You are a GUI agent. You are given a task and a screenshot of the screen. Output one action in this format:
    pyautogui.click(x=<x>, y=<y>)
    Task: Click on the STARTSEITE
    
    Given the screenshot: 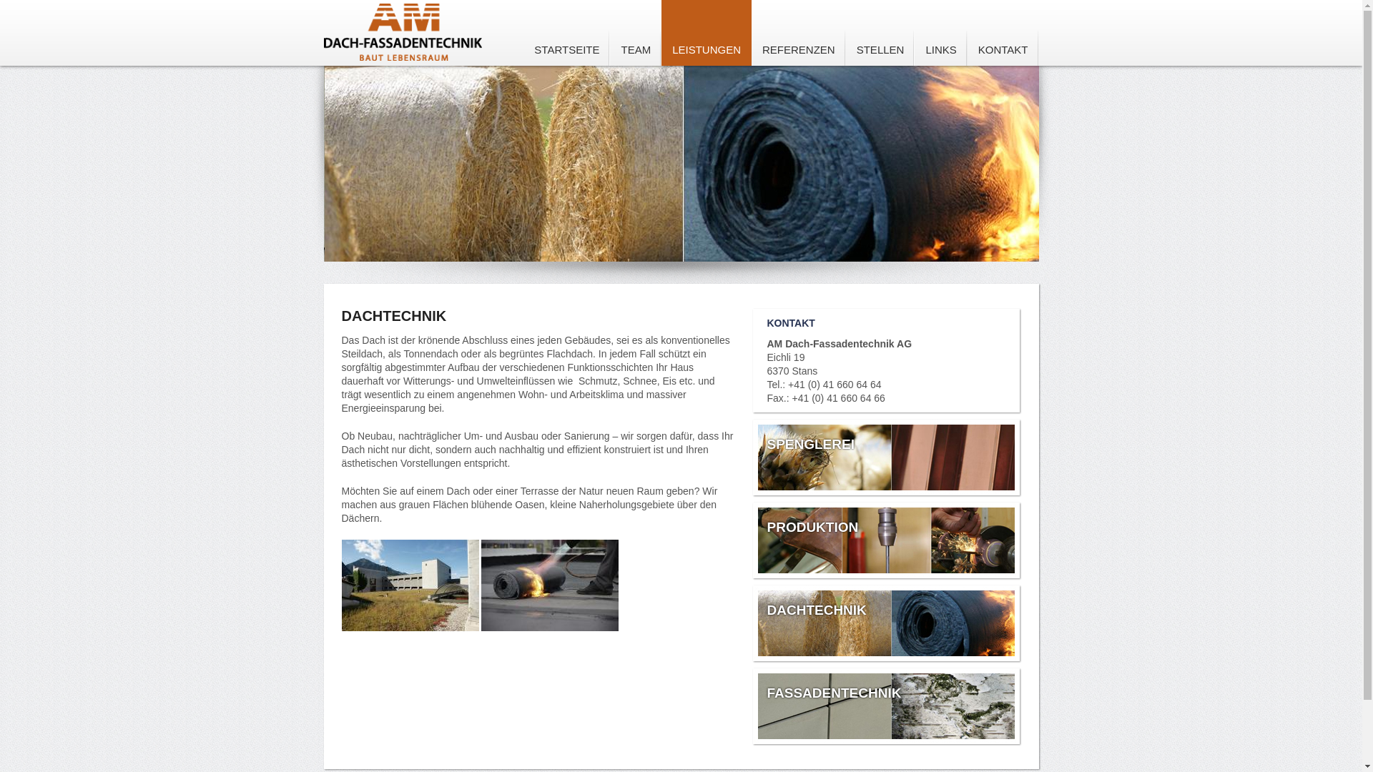 What is the action you would take?
    pyautogui.click(x=566, y=33)
    